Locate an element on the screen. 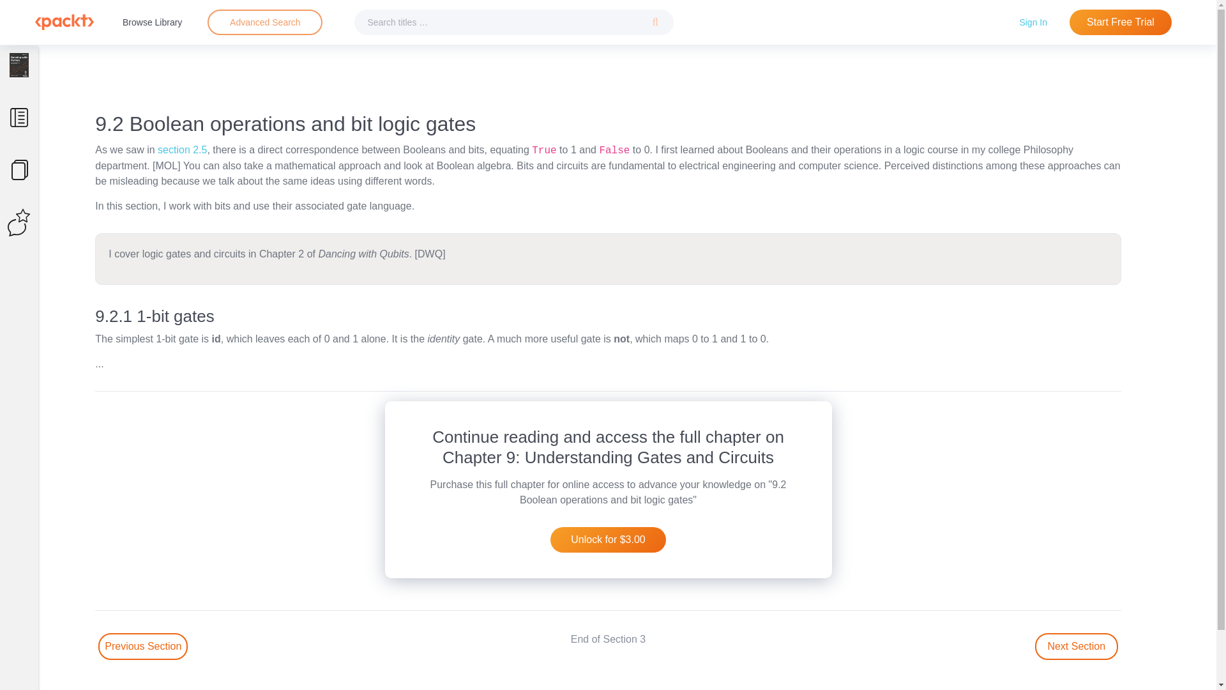 The width and height of the screenshot is (1226, 690). Go to next section is located at coordinates (1077, 647).